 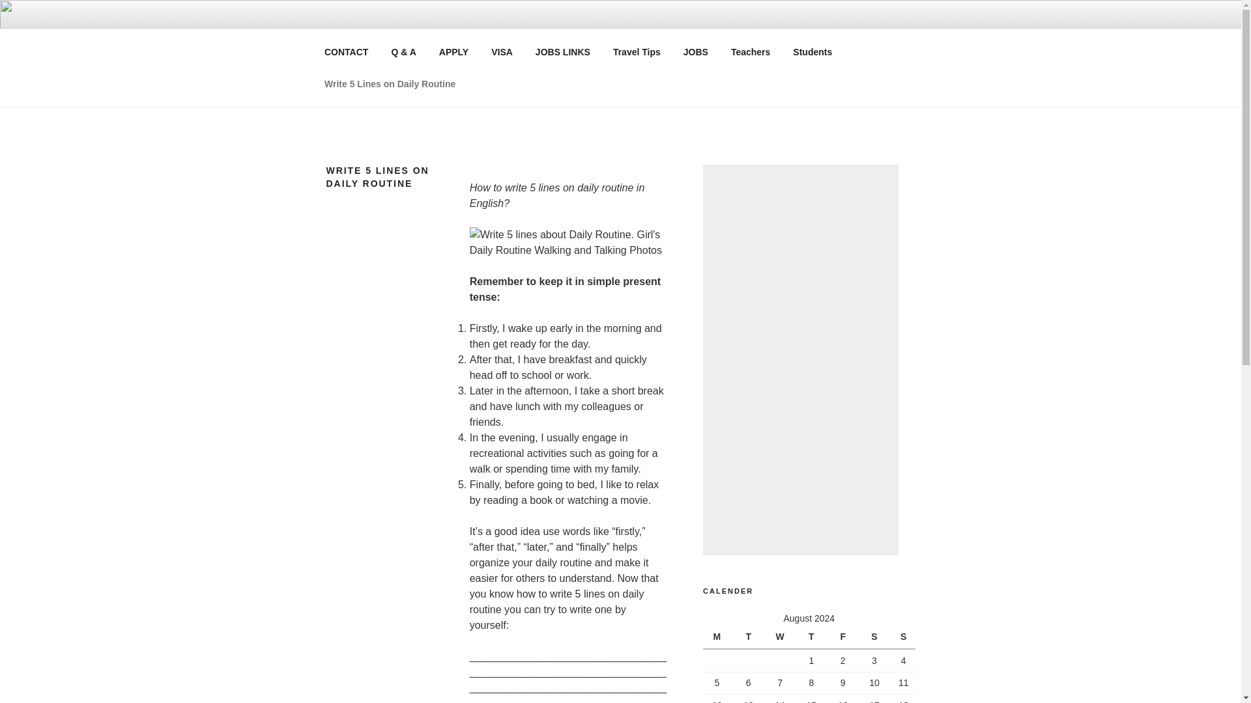 What do you see at coordinates (719, 637) in the screenshot?
I see `Monday` at bounding box center [719, 637].